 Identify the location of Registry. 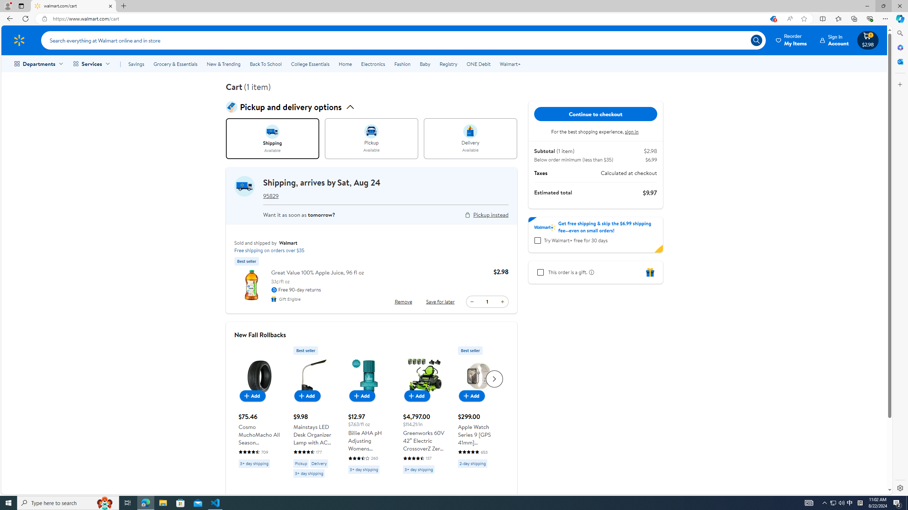
(448, 64).